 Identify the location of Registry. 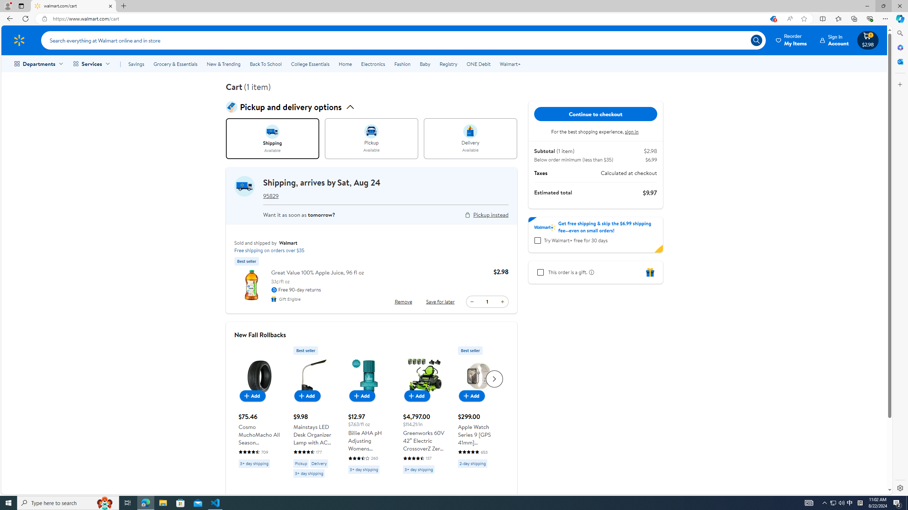
(448, 64).